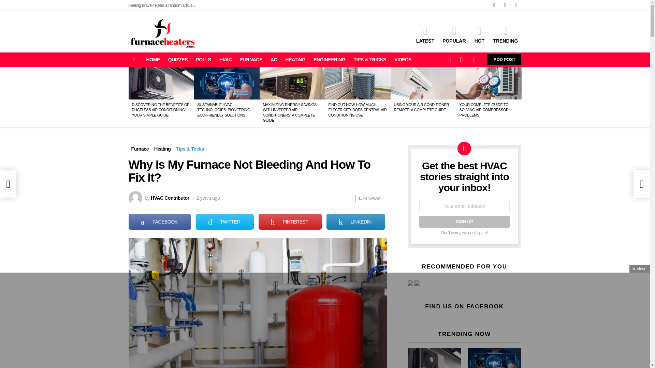  I want to click on Menu, so click(134, 59).